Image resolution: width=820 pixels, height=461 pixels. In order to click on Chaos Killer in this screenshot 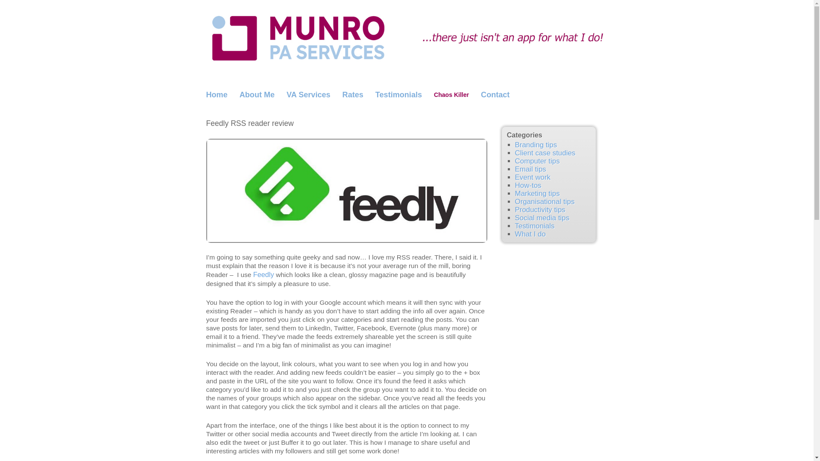, I will do `click(451, 95)`.